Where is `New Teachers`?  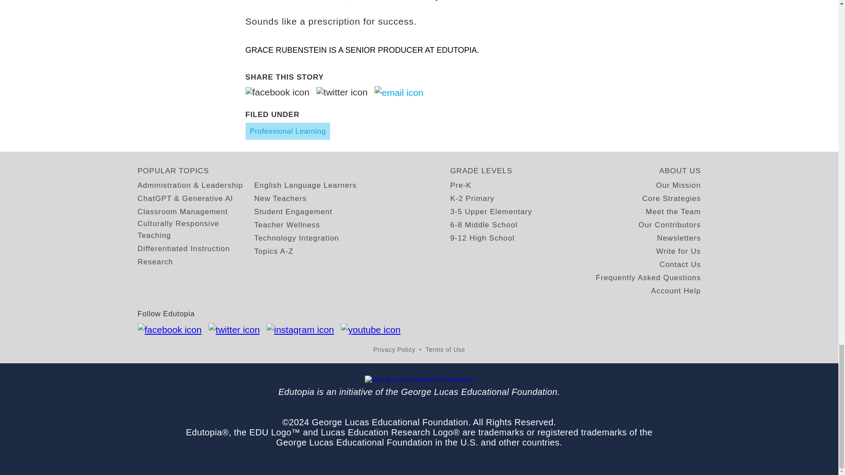
New Teachers is located at coordinates (280, 199).